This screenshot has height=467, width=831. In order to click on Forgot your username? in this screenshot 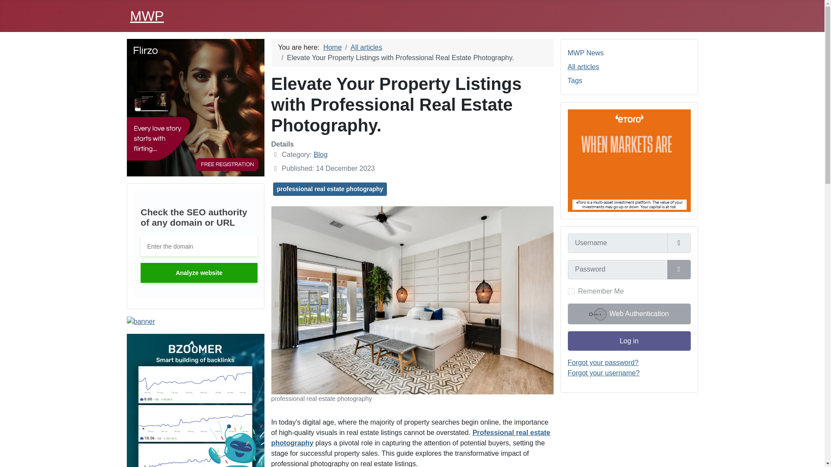, I will do `click(603, 373)`.